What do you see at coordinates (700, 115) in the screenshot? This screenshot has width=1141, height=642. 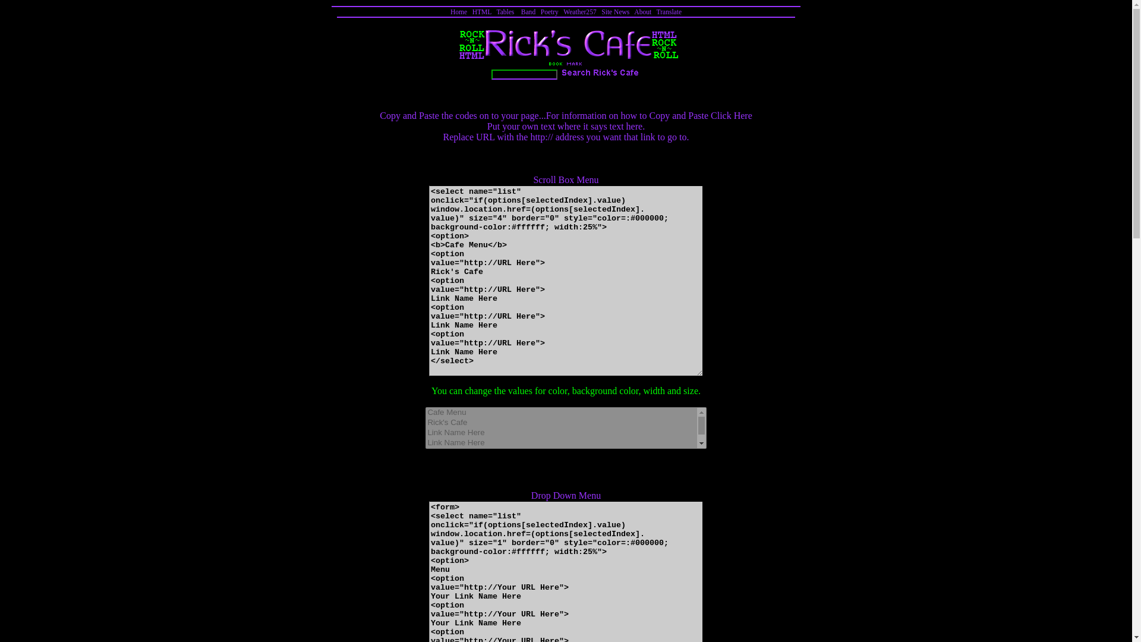 I see `Copy and Paste Click Here` at bounding box center [700, 115].